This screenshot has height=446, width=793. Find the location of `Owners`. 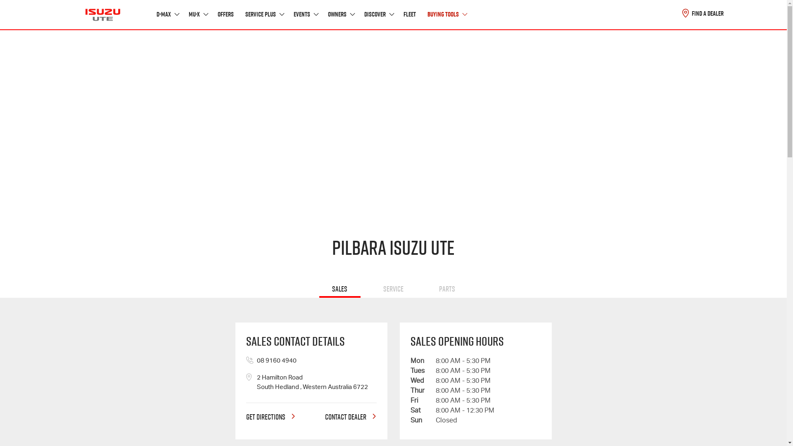

Owners is located at coordinates (341, 15).